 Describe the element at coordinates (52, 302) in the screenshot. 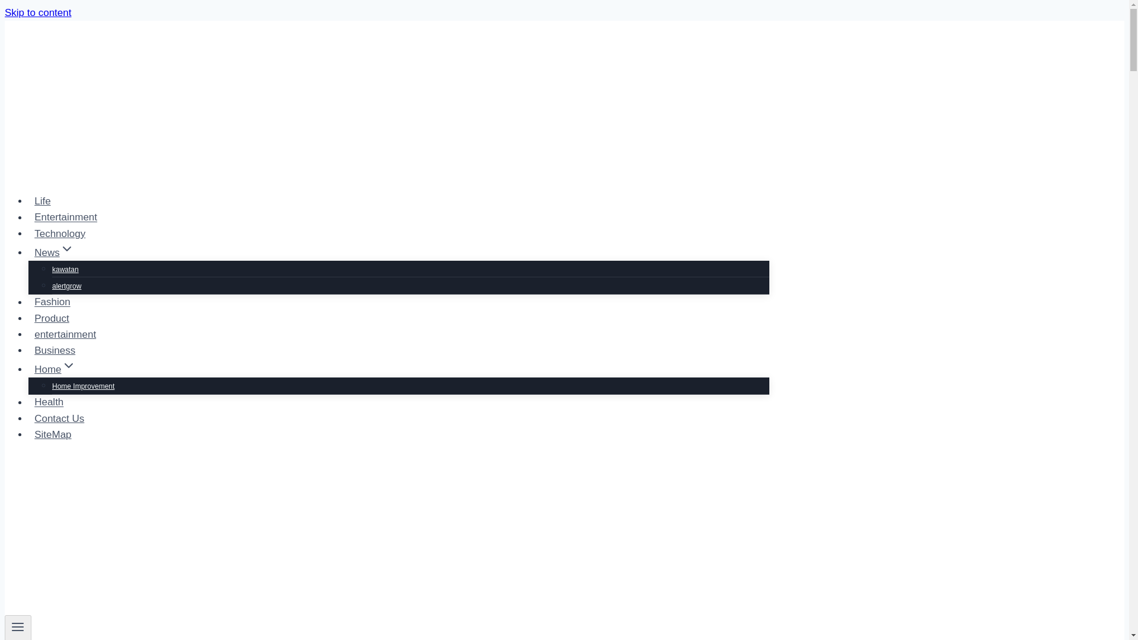

I see `Fashion` at that location.